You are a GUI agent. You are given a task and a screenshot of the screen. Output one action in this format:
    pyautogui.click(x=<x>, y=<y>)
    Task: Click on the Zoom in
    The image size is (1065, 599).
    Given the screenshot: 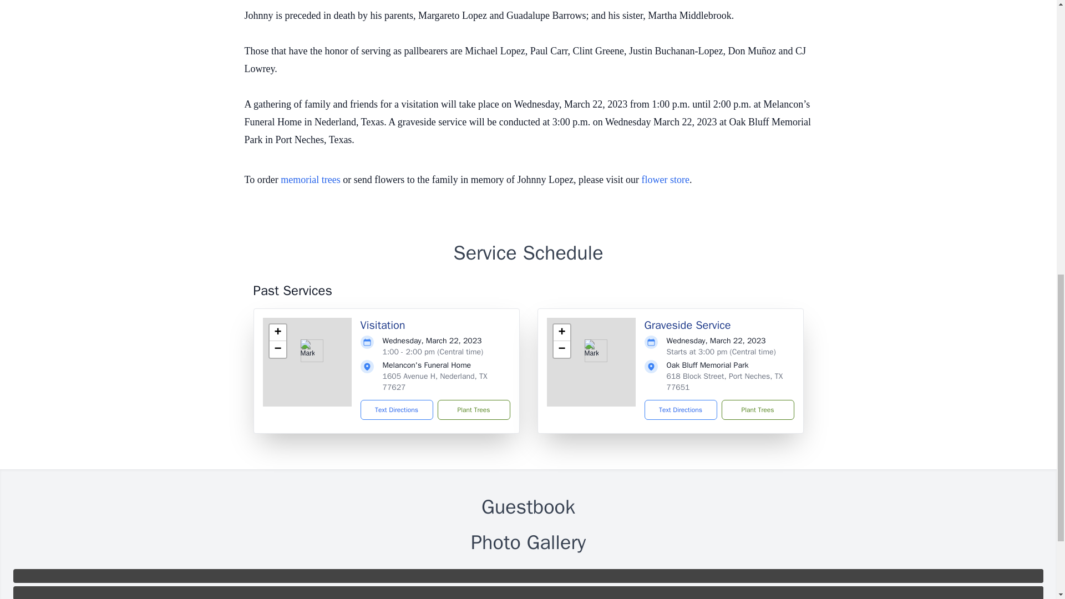 What is the action you would take?
    pyautogui.click(x=277, y=333)
    